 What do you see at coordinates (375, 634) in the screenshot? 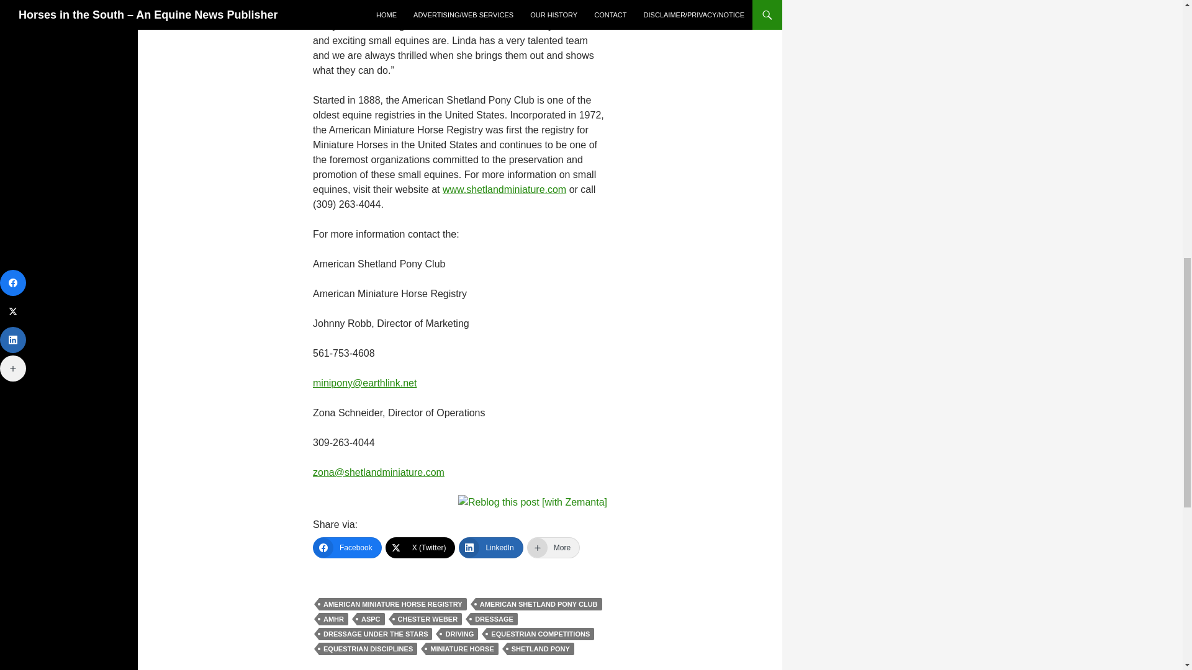
I see `DRESSAGE UNDER THE STARS` at bounding box center [375, 634].